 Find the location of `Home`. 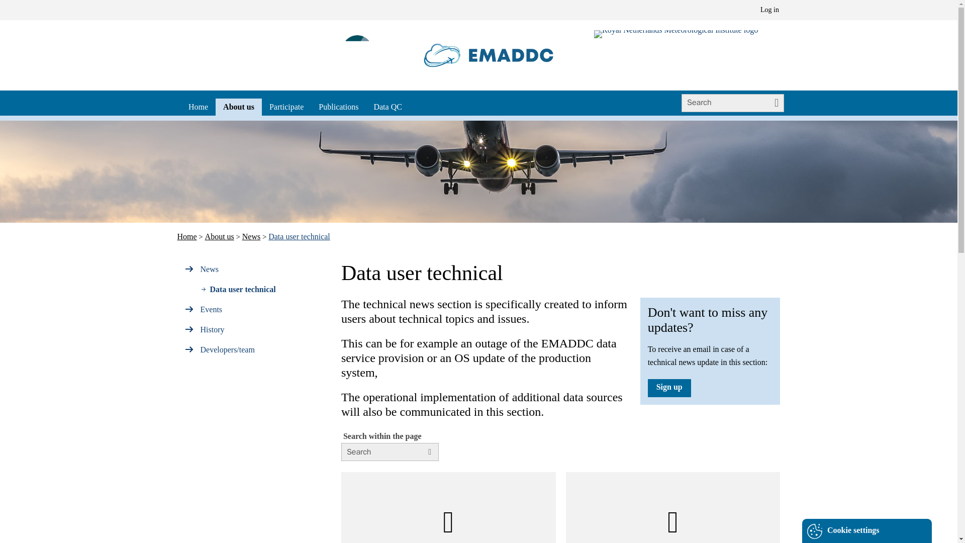

Home is located at coordinates (198, 107).